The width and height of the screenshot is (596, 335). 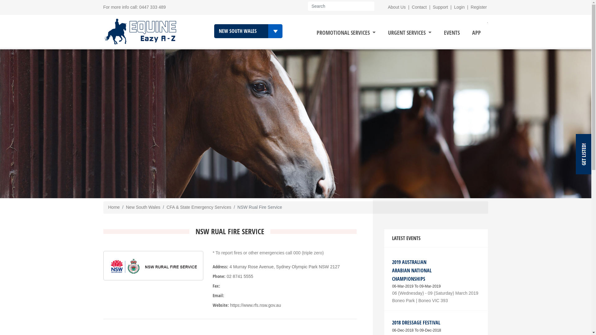 What do you see at coordinates (419, 7) in the screenshot?
I see `Contact` at bounding box center [419, 7].